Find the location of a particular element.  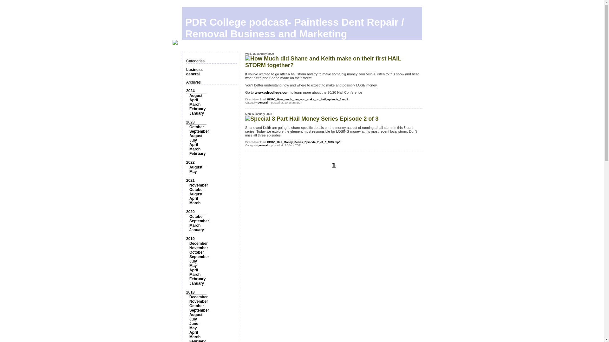

October is located at coordinates (197, 189).